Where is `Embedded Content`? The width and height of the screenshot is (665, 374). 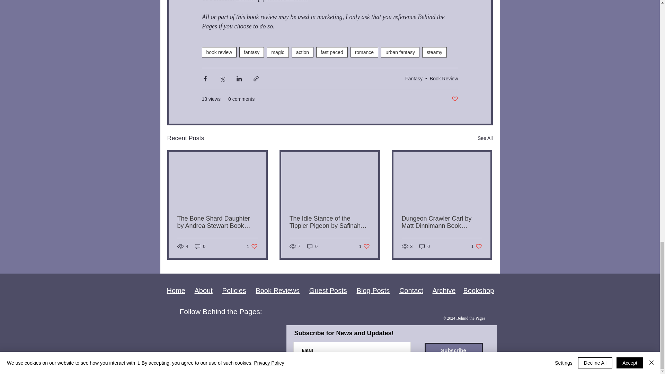
Embedded Content is located at coordinates (223, 360).